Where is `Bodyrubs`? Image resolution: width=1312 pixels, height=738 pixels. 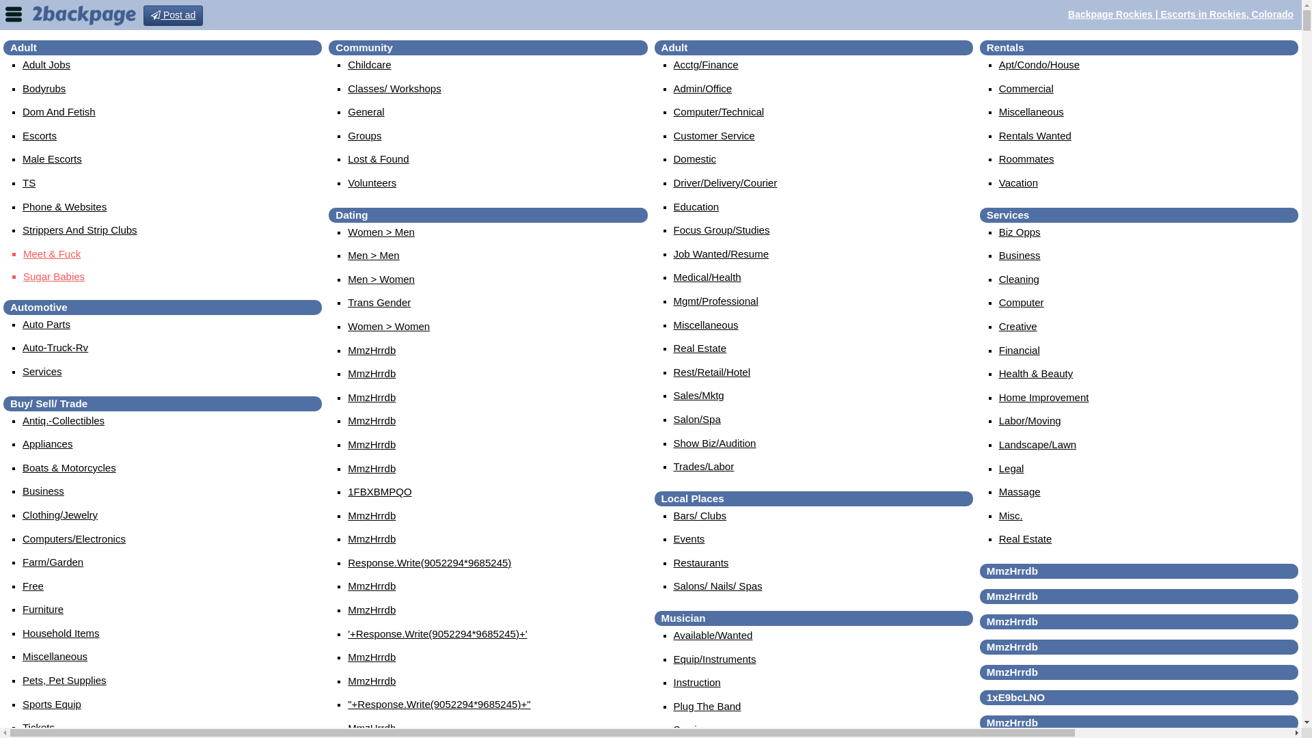 Bodyrubs is located at coordinates (44, 89).